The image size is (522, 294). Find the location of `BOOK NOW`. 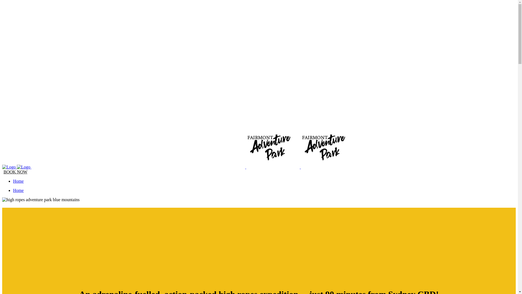

BOOK NOW is located at coordinates (15, 172).